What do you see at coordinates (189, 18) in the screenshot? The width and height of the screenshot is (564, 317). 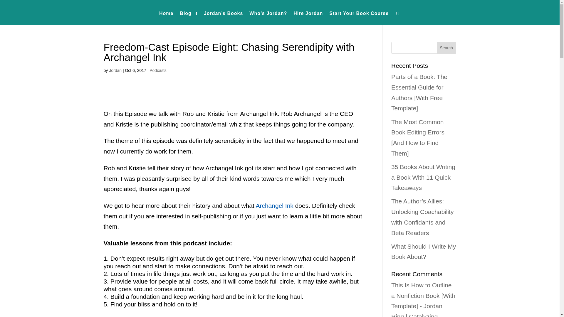 I see `Blog` at bounding box center [189, 18].